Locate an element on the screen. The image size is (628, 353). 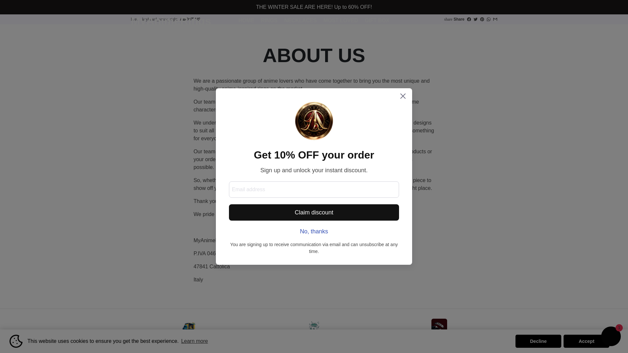
Learn more is located at coordinates (195, 341).